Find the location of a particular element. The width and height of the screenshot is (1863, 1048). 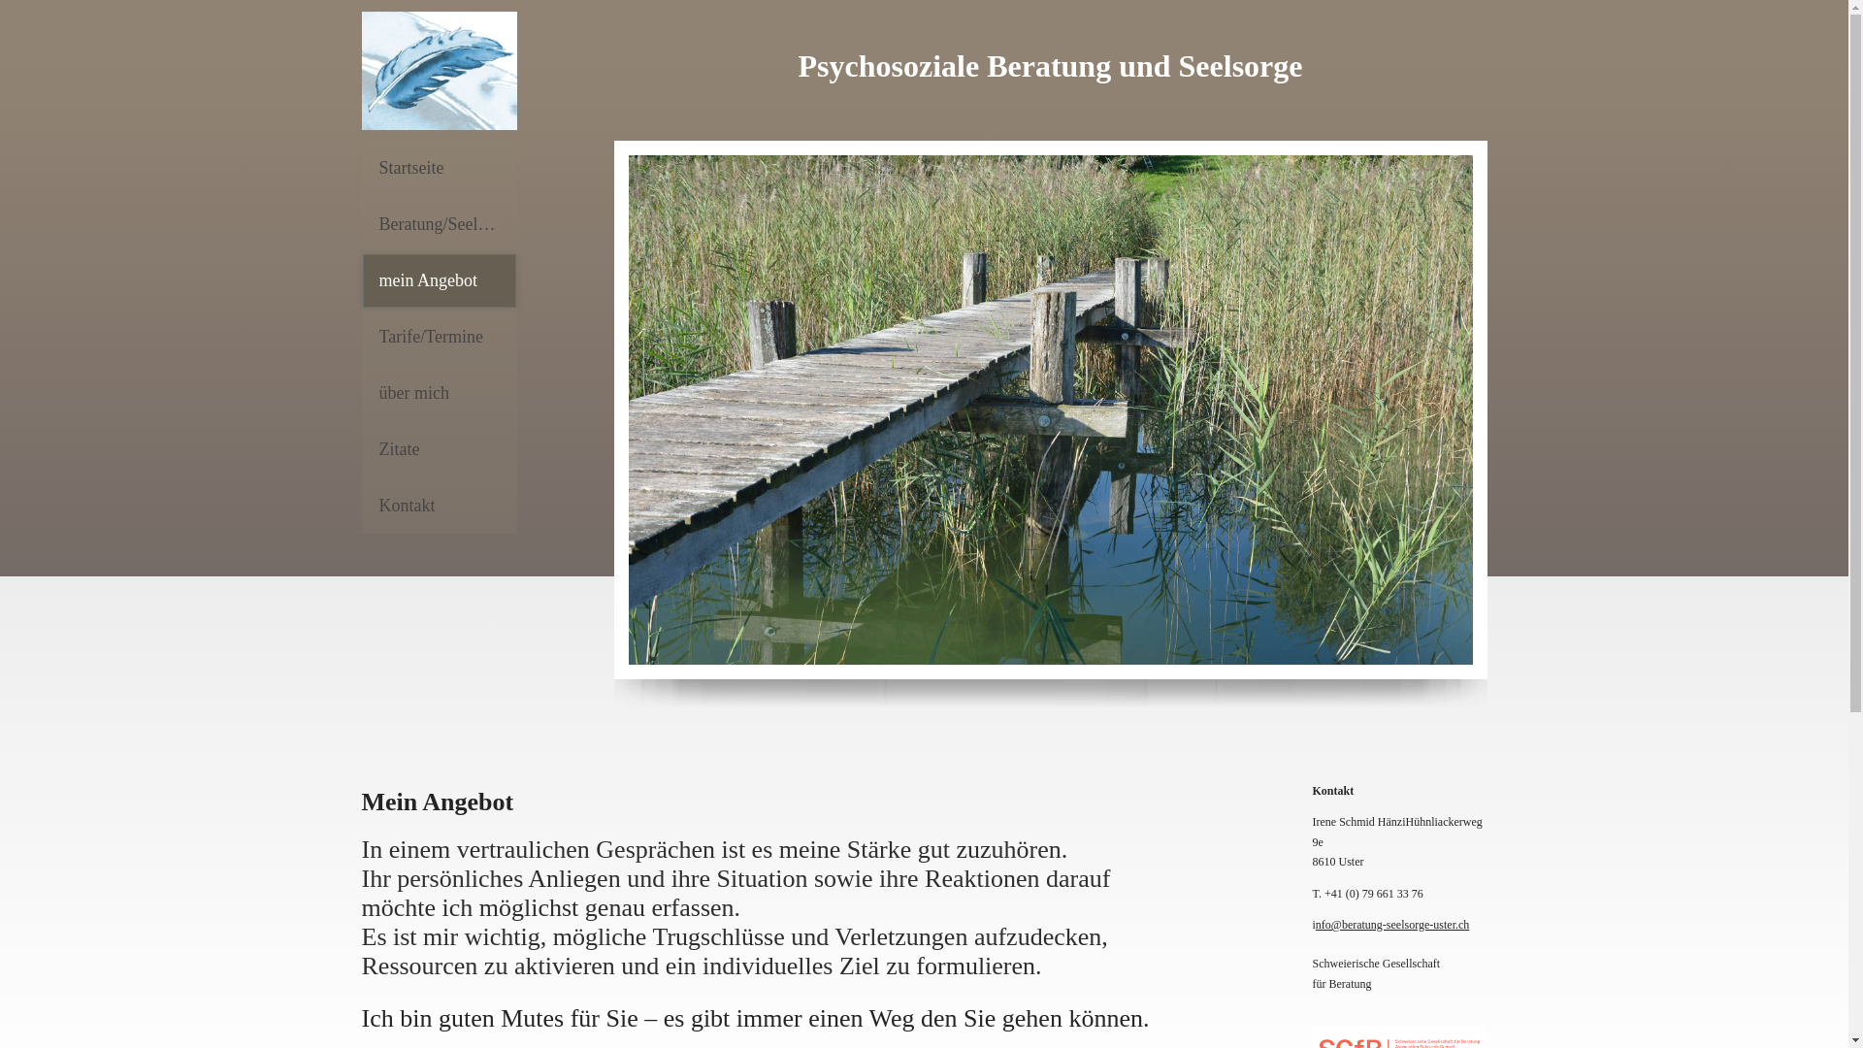

Kontakt is located at coordinates (439, 507).